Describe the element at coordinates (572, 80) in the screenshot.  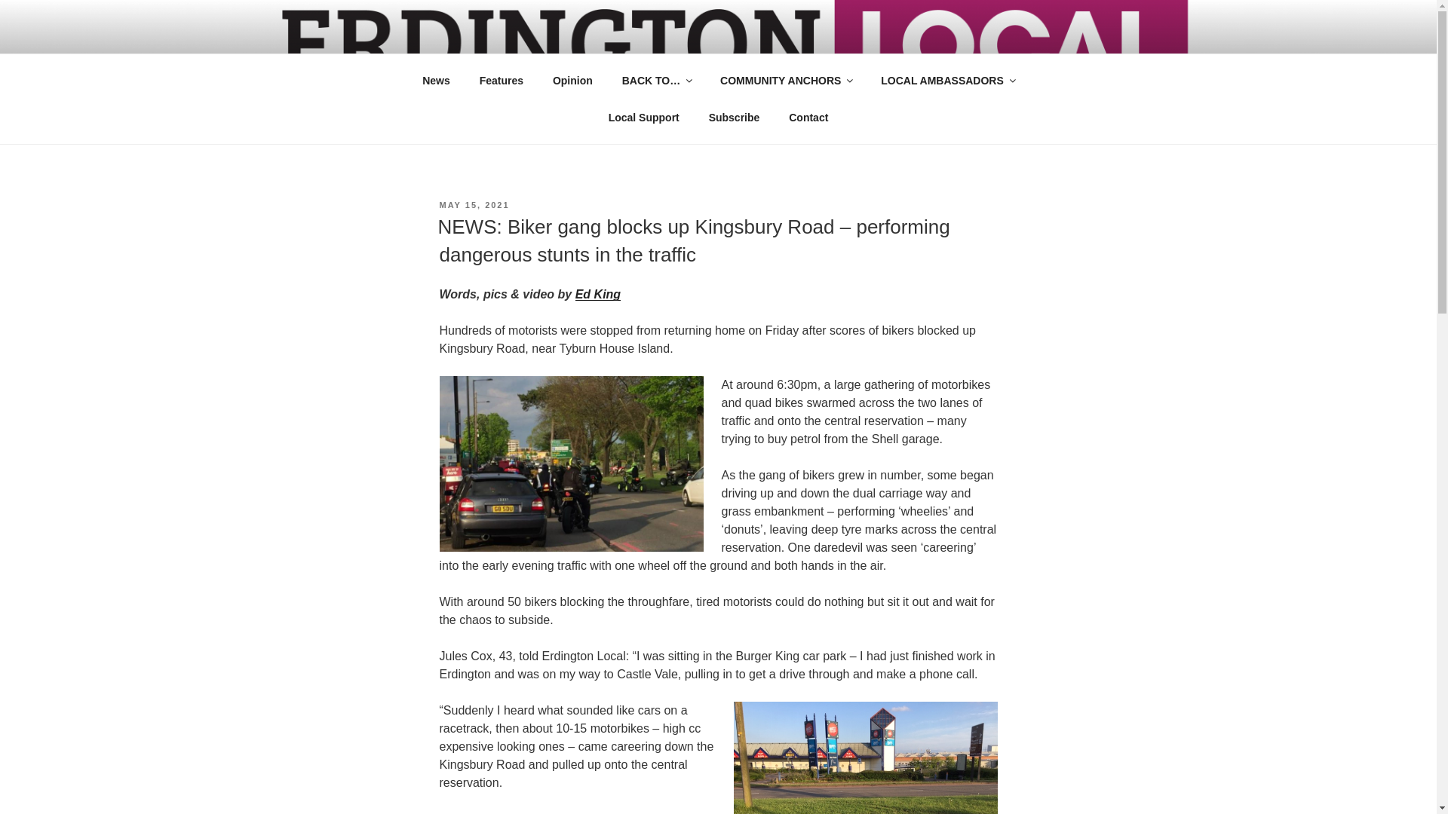
I see `Opinion` at that location.